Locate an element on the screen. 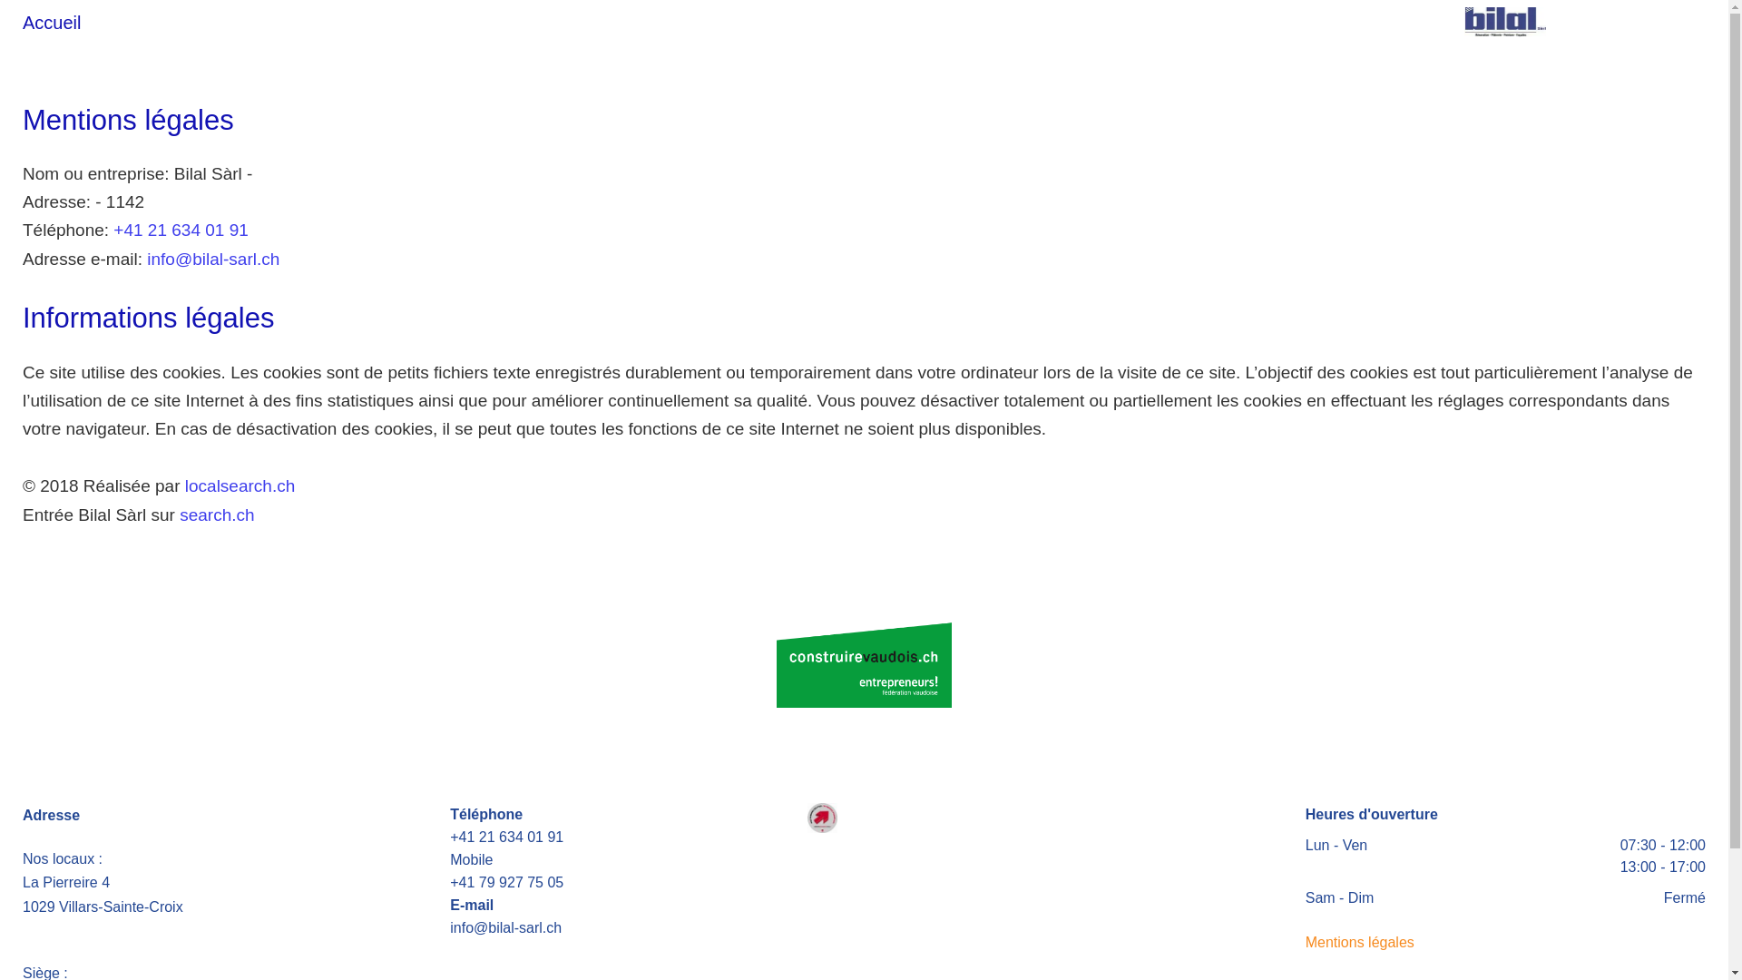  +41 21 634 01 91 is located at coordinates (181, 230).